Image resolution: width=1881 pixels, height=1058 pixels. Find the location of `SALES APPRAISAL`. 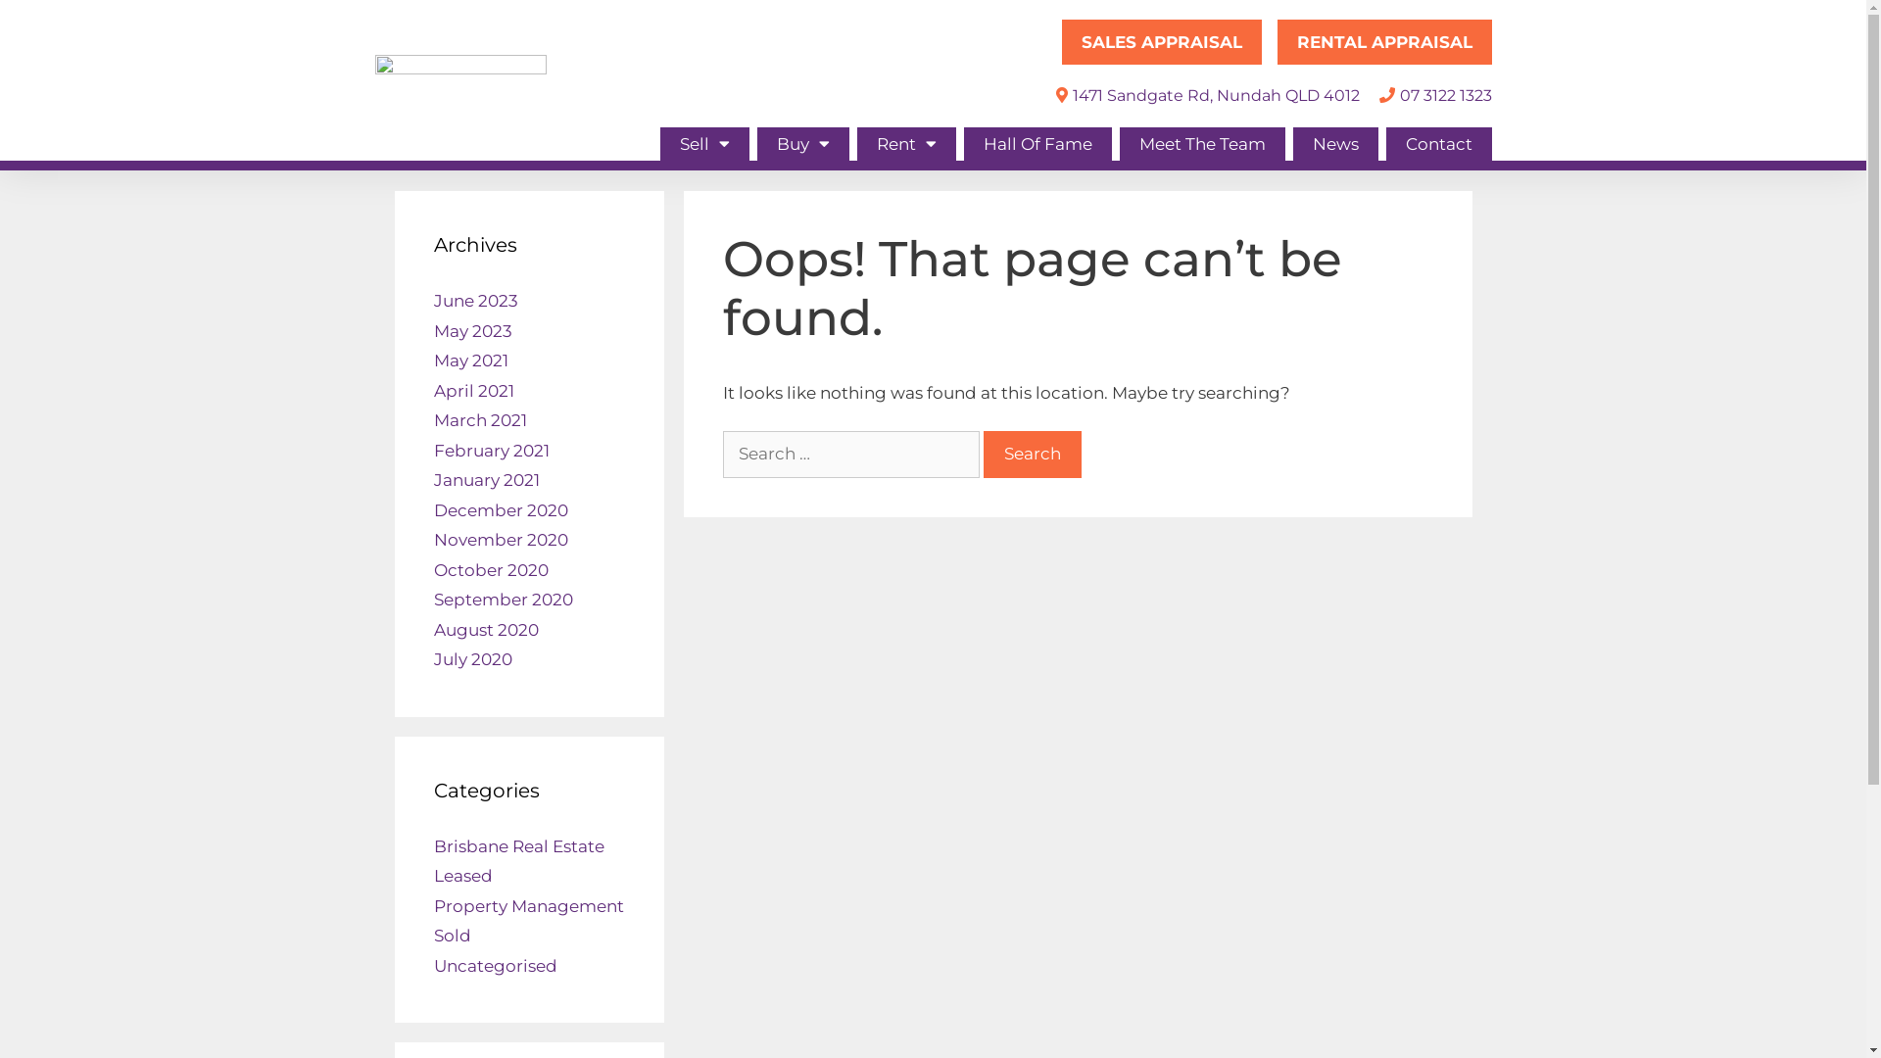

SALES APPRAISAL is located at coordinates (1162, 42).